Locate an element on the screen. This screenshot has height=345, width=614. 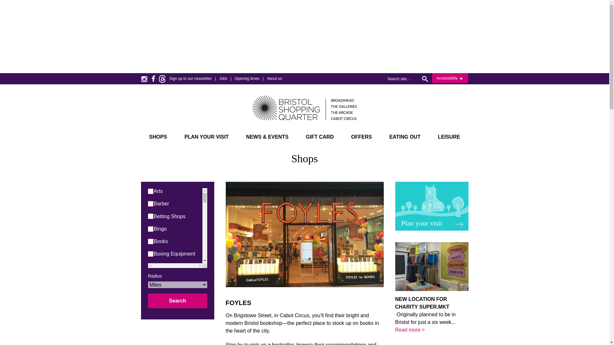
LEISURE is located at coordinates (449, 137).